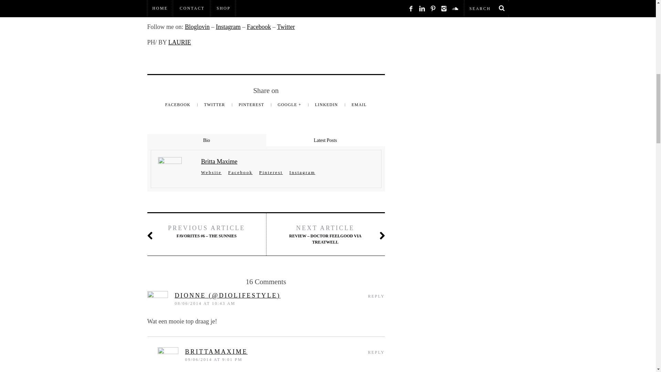 Image resolution: width=661 pixels, height=372 pixels. What do you see at coordinates (216, 105) in the screenshot?
I see `TWITTER` at bounding box center [216, 105].